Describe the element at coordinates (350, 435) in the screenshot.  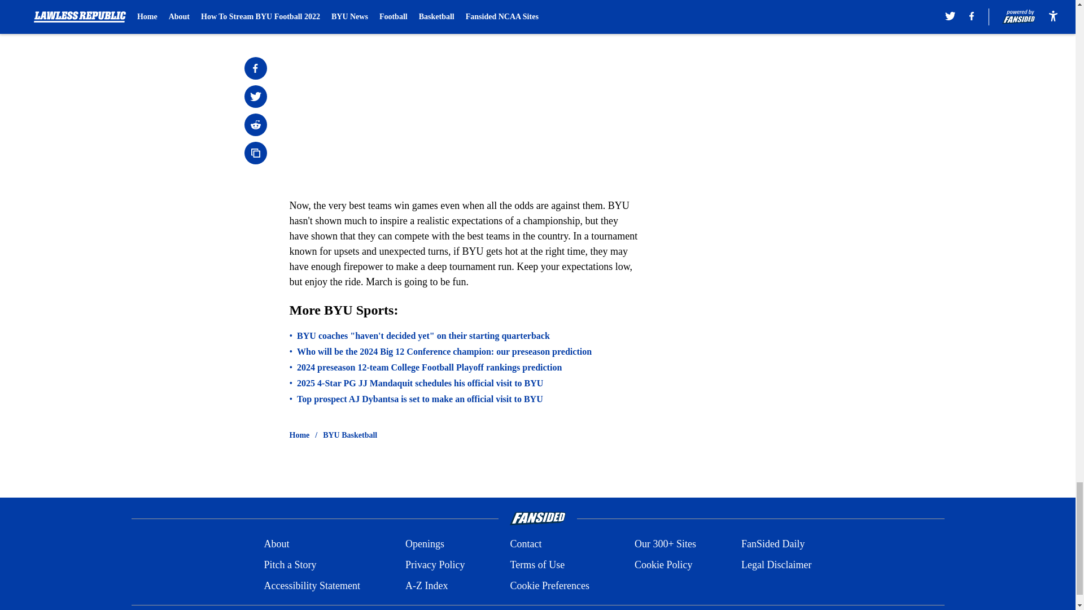
I see `BYU Basketball` at that location.